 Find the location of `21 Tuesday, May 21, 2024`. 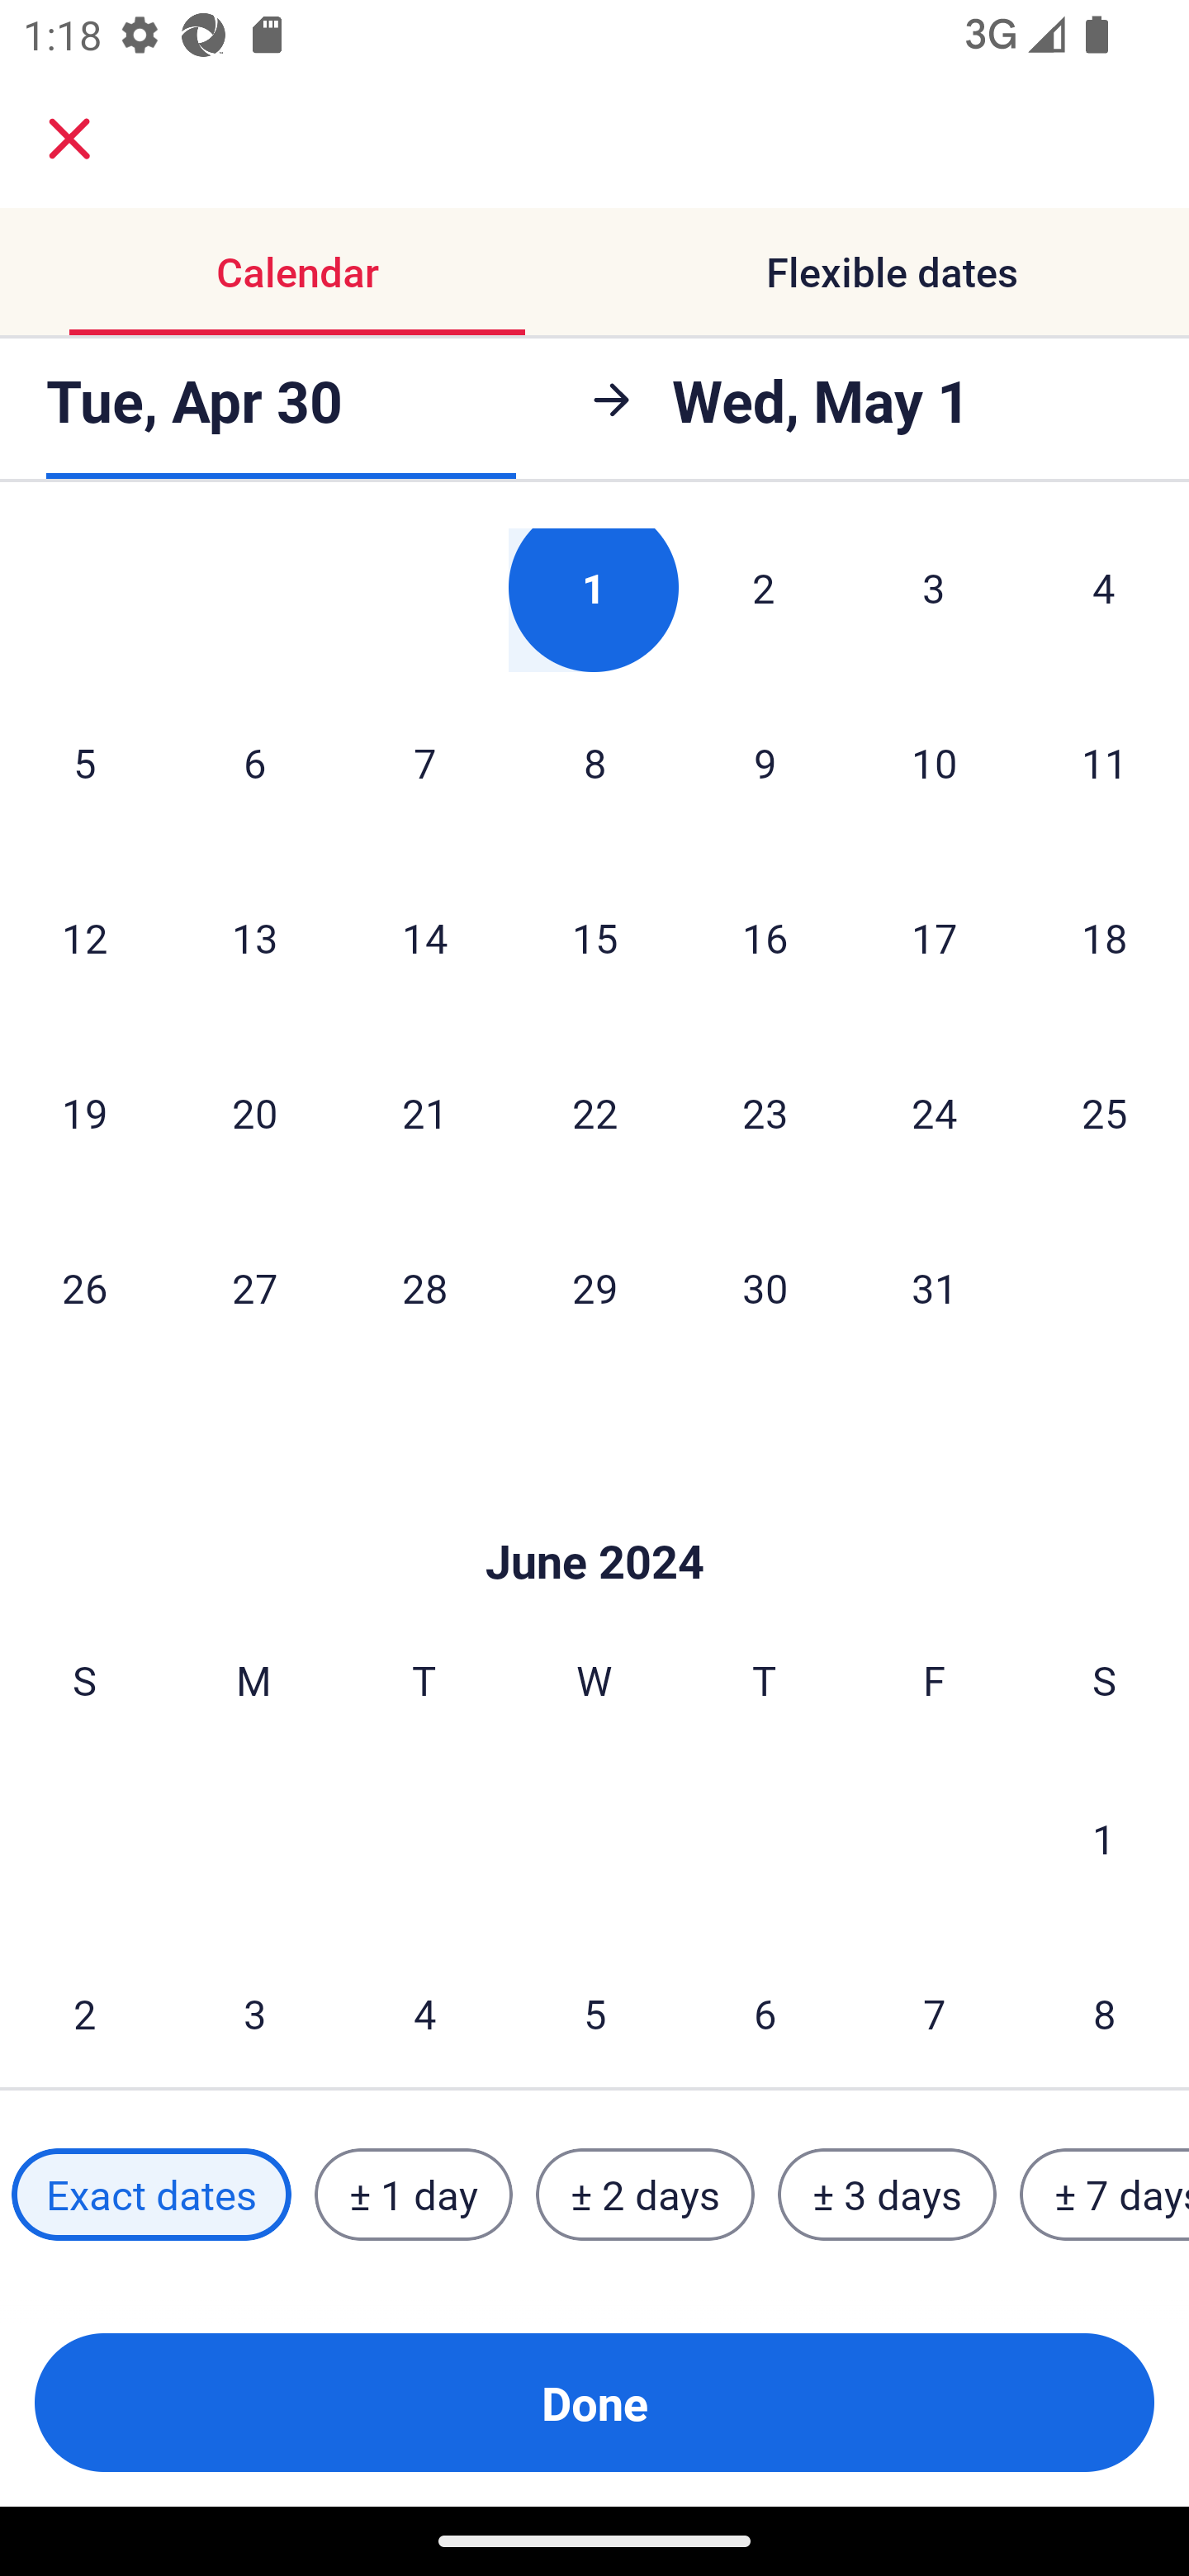

21 Tuesday, May 21, 2024 is located at coordinates (424, 1112).